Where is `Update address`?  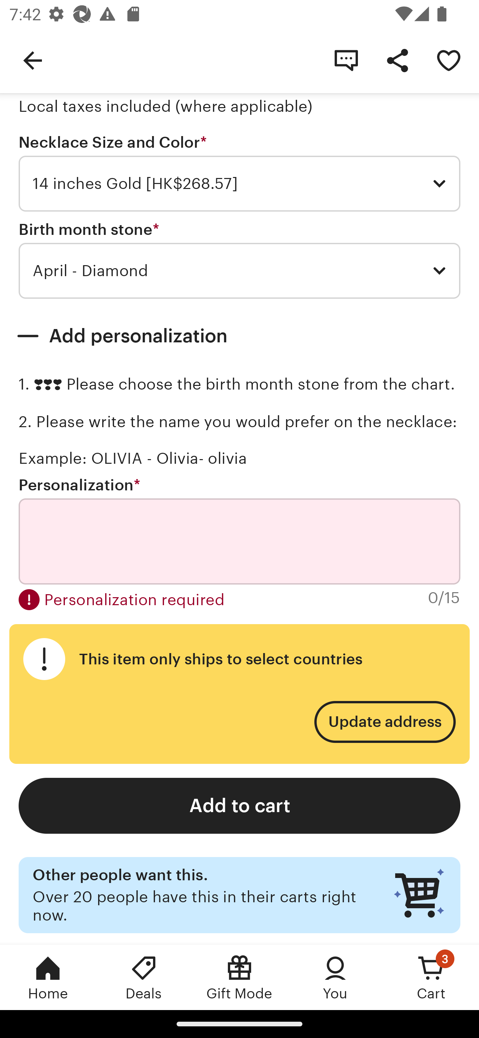 Update address is located at coordinates (385, 722).